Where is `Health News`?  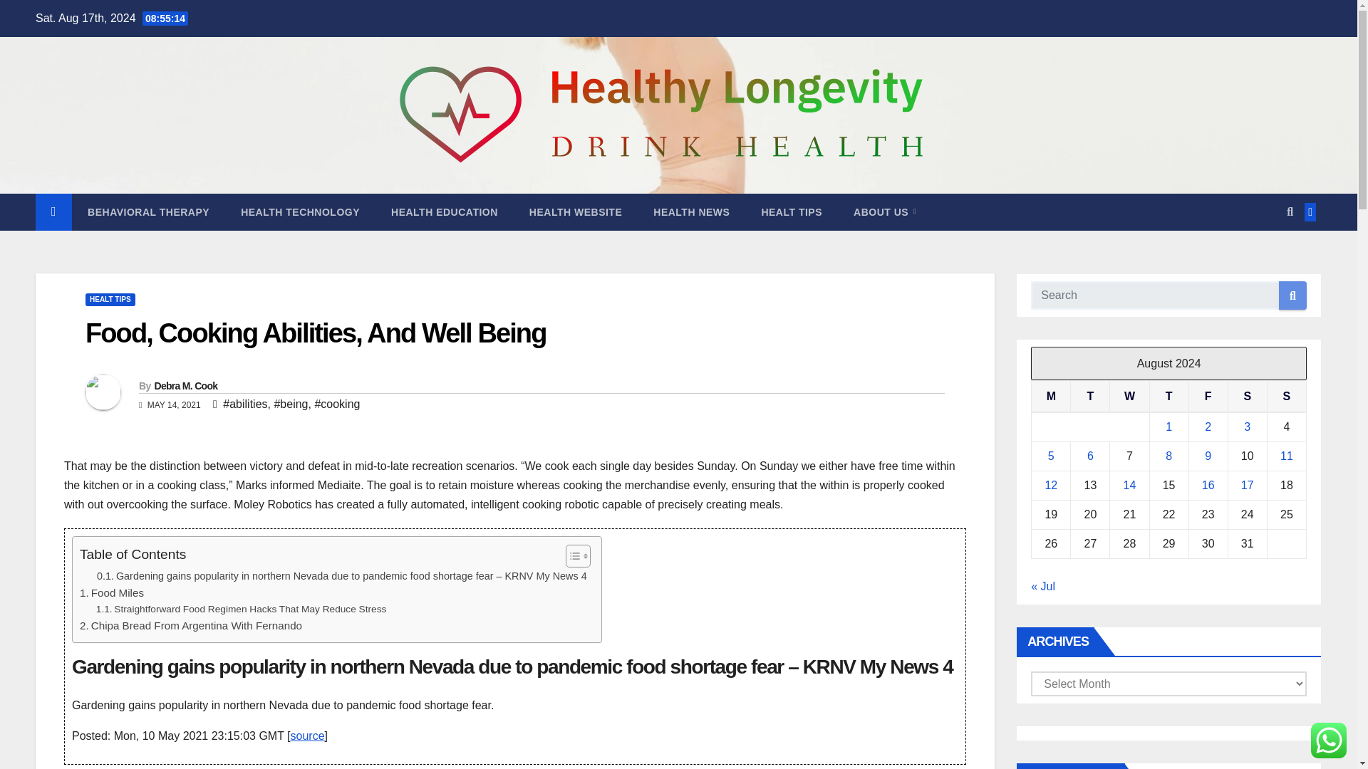
Health News is located at coordinates (691, 212).